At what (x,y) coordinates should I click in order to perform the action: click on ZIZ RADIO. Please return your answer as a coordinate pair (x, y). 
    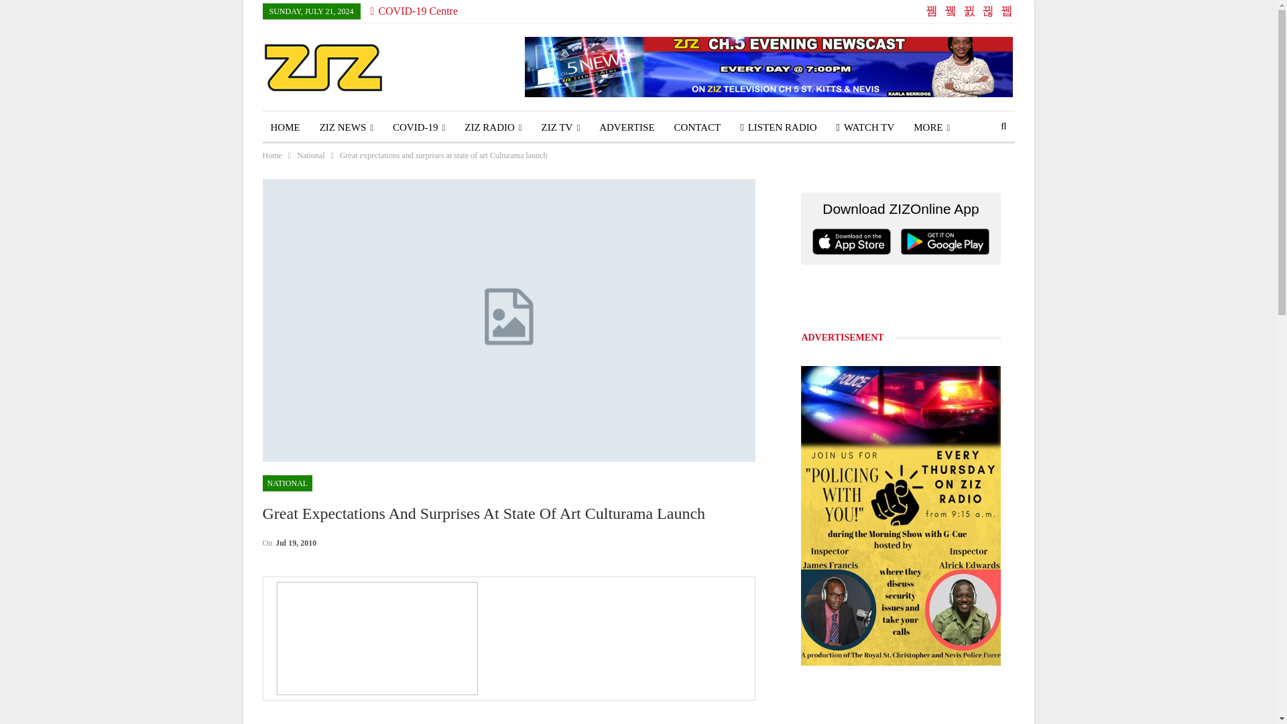
    Looking at the image, I should click on (493, 127).